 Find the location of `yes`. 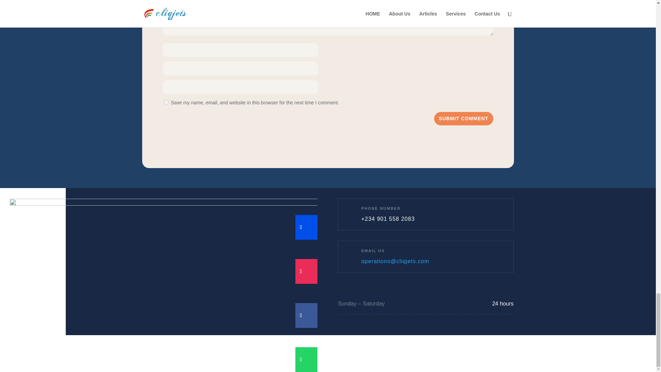

yes is located at coordinates (166, 102).